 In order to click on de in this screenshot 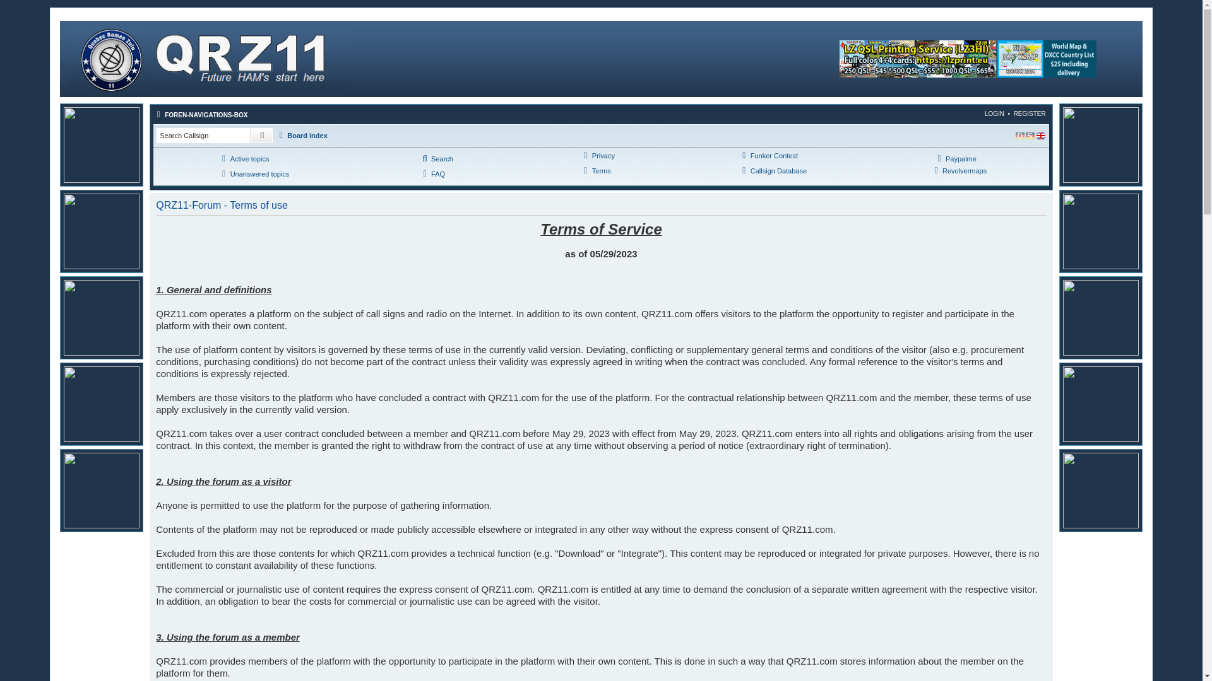, I will do `click(1021, 136)`.